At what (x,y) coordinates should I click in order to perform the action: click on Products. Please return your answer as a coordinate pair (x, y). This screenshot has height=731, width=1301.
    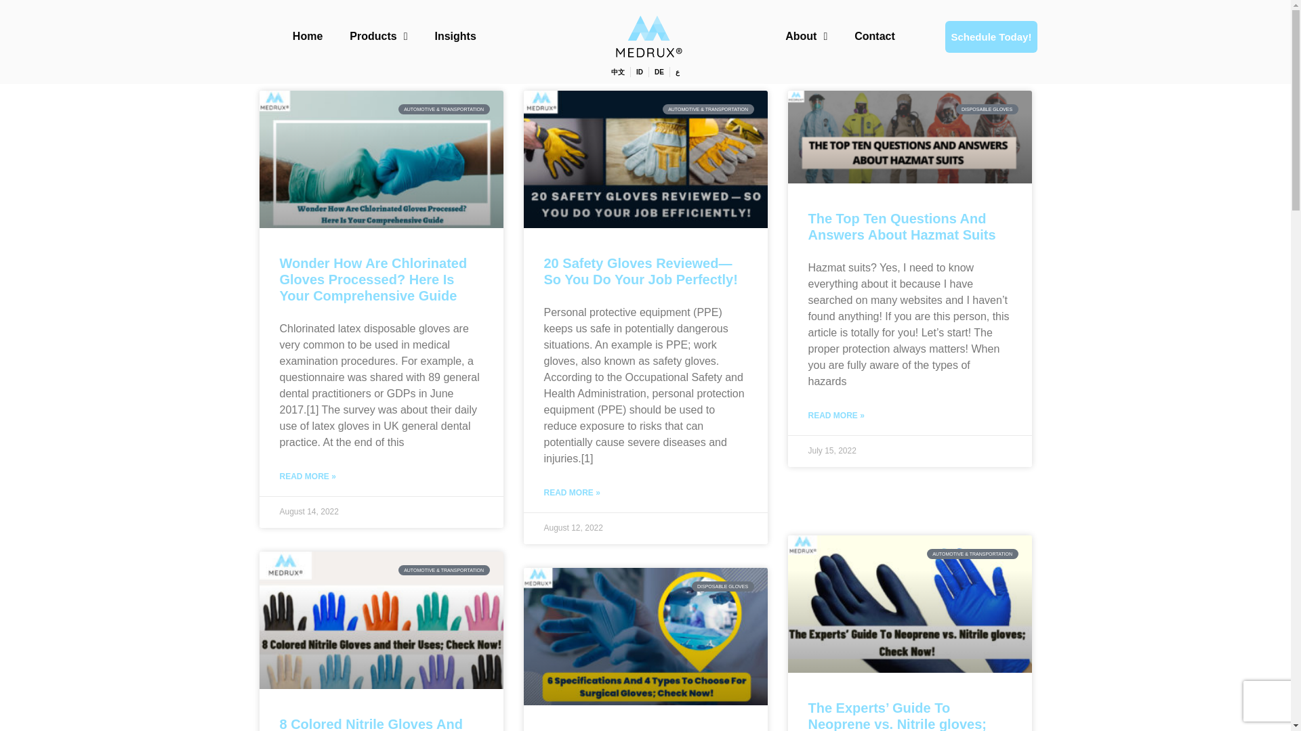
    Looking at the image, I should click on (378, 37).